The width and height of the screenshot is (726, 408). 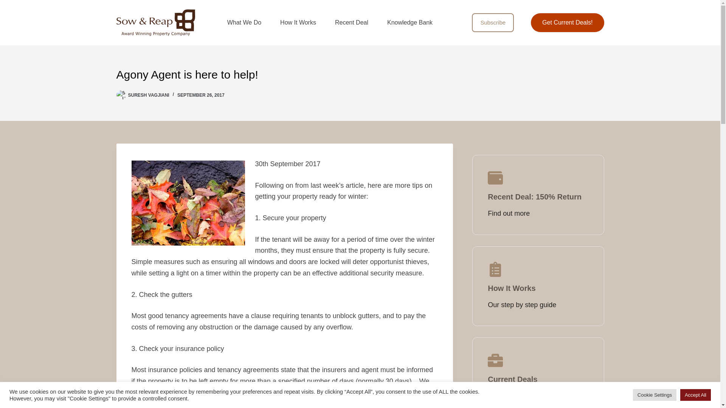 What do you see at coordinates (8, 4) in the screenshot?
I see `Skip to content` at bounding box center [8, 4].